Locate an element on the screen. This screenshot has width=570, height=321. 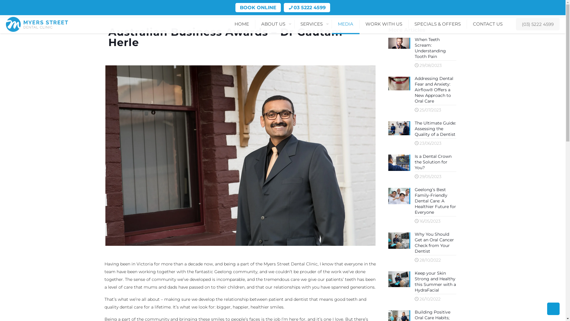
SERVICES is located at coordinates (313, 24).